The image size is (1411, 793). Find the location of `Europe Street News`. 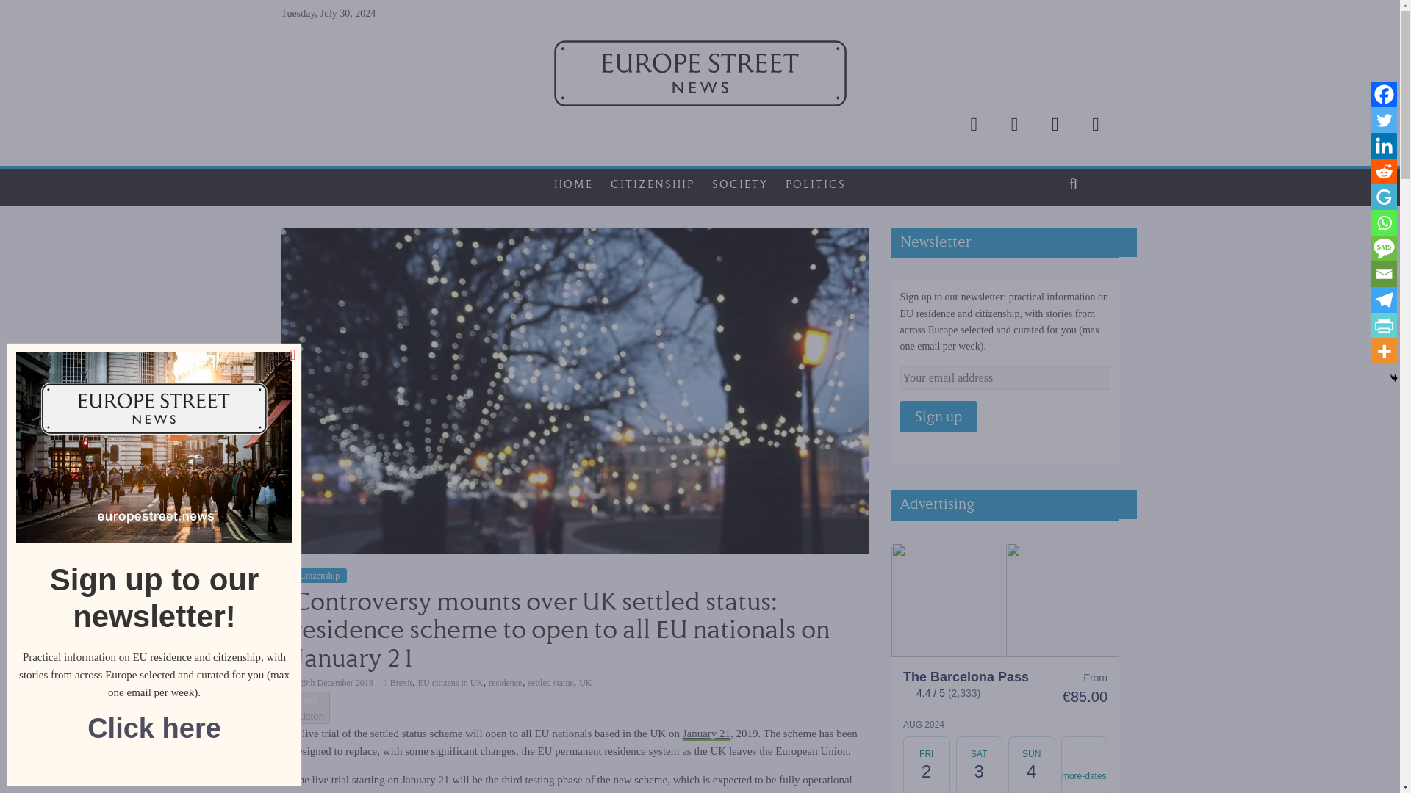

Europe Street News is located at coordinates (700, 48).